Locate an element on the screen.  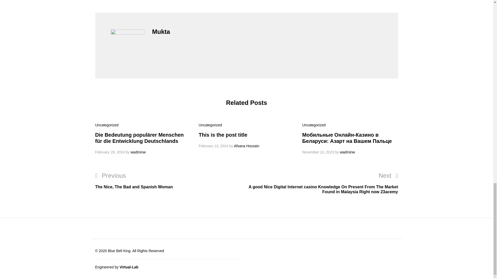
This is the post title is located at coordinates (110, 152).